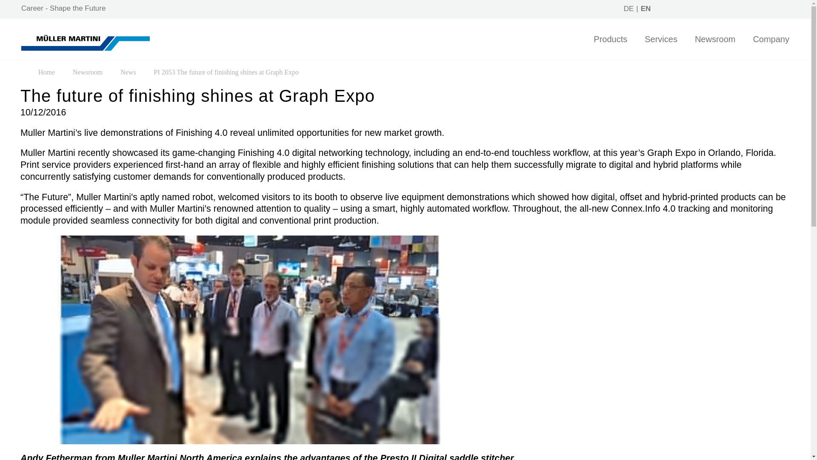  I want to click on DE, so click(629, 9).